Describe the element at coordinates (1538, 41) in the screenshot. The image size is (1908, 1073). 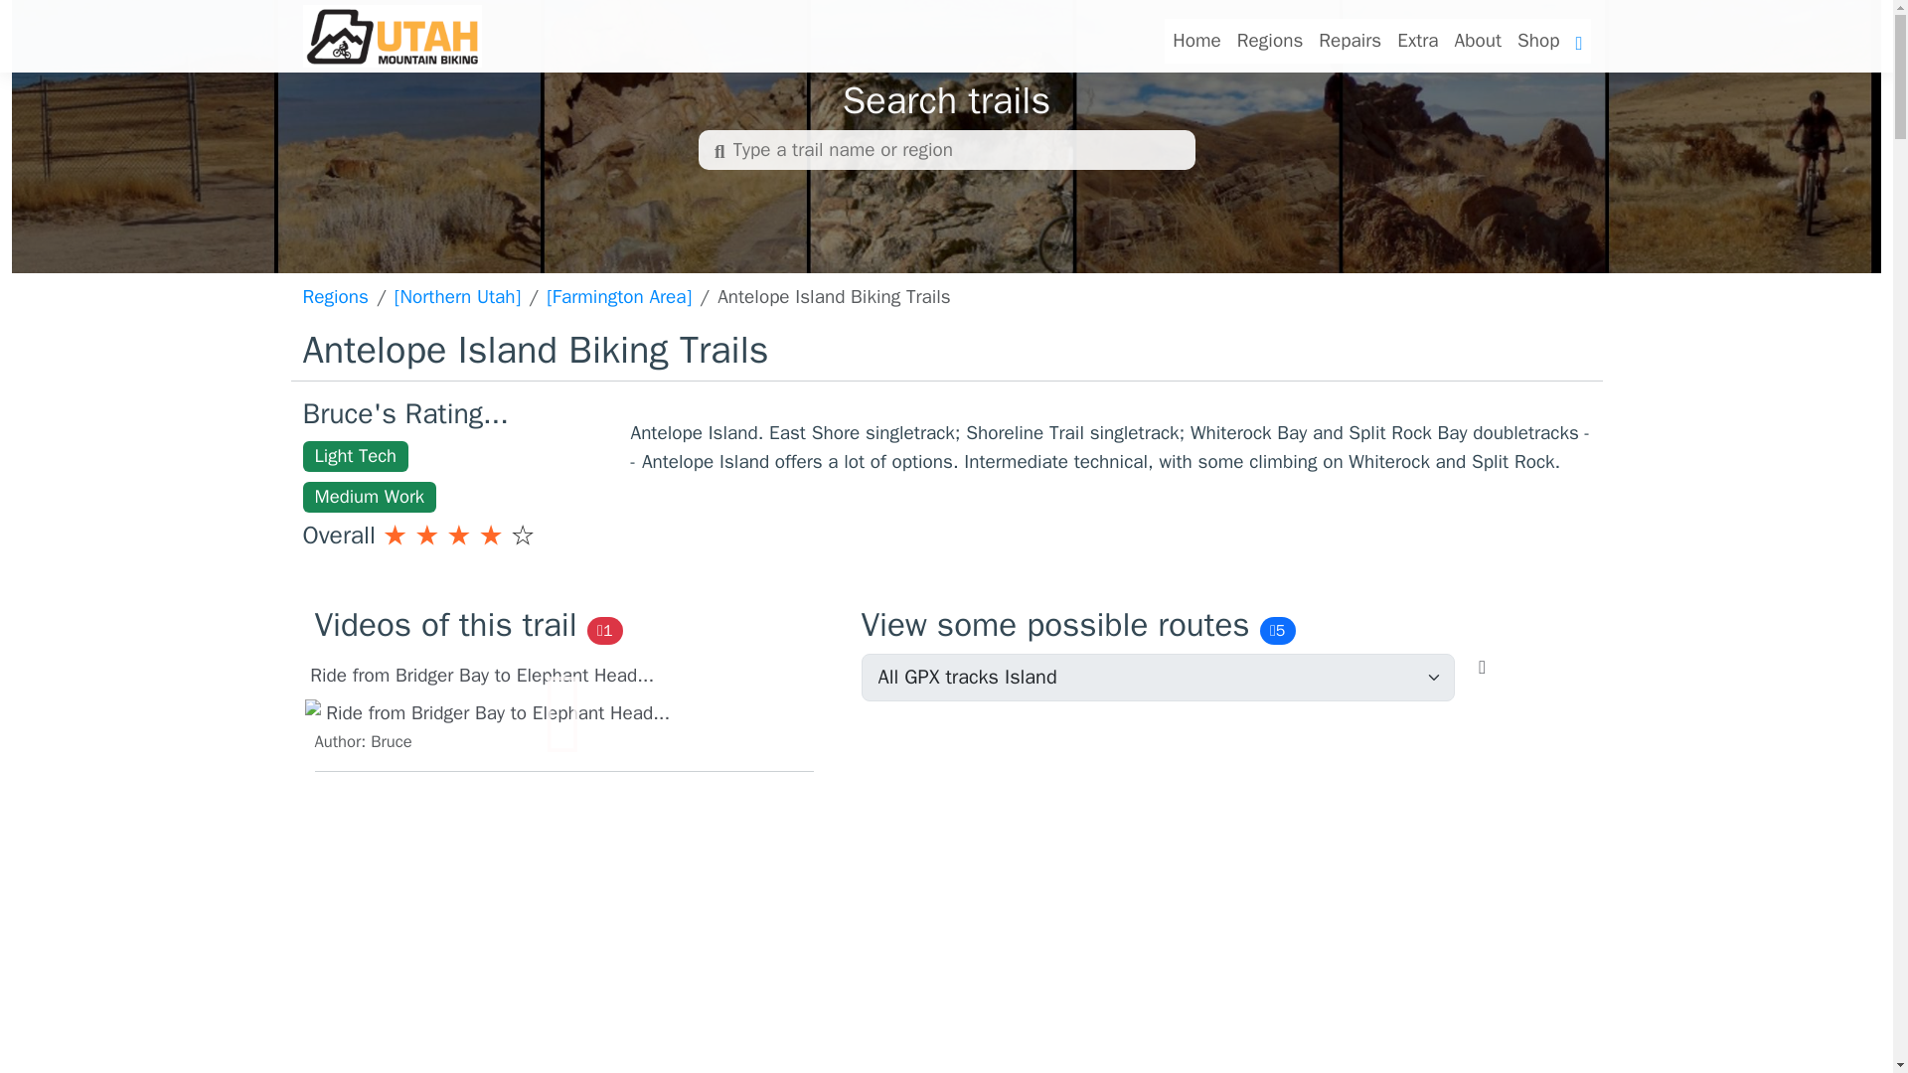
I see `About` at that location.